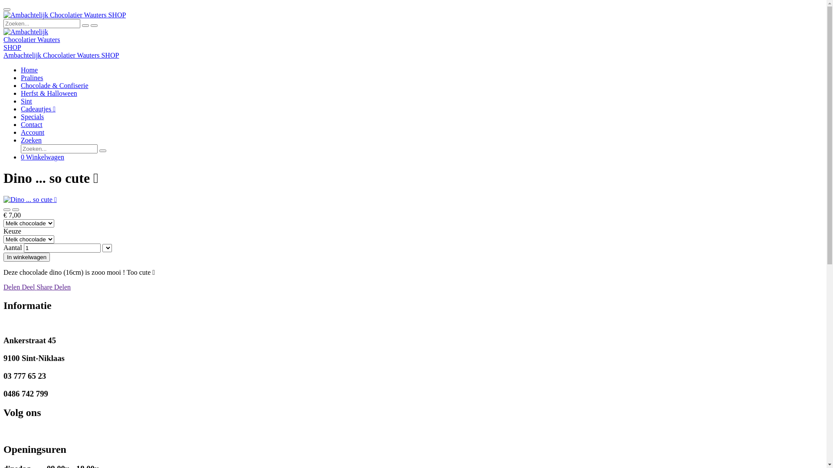 This screenshot has width=833, height=468. I want to click on Share, so click(45, 287).